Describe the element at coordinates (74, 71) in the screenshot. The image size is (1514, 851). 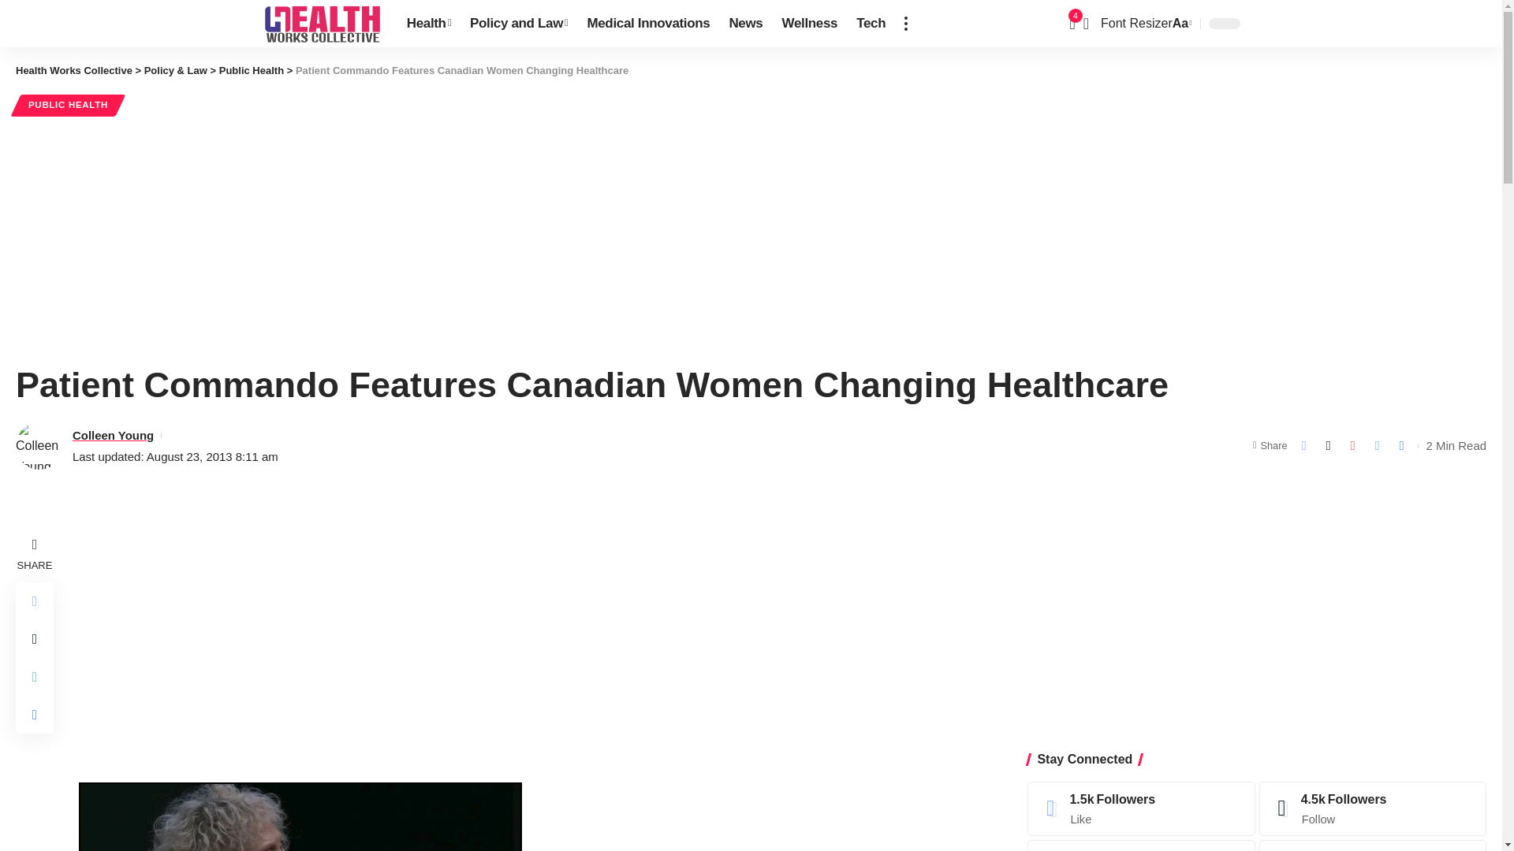
I see `Go to Health Works Collective.` at that location.